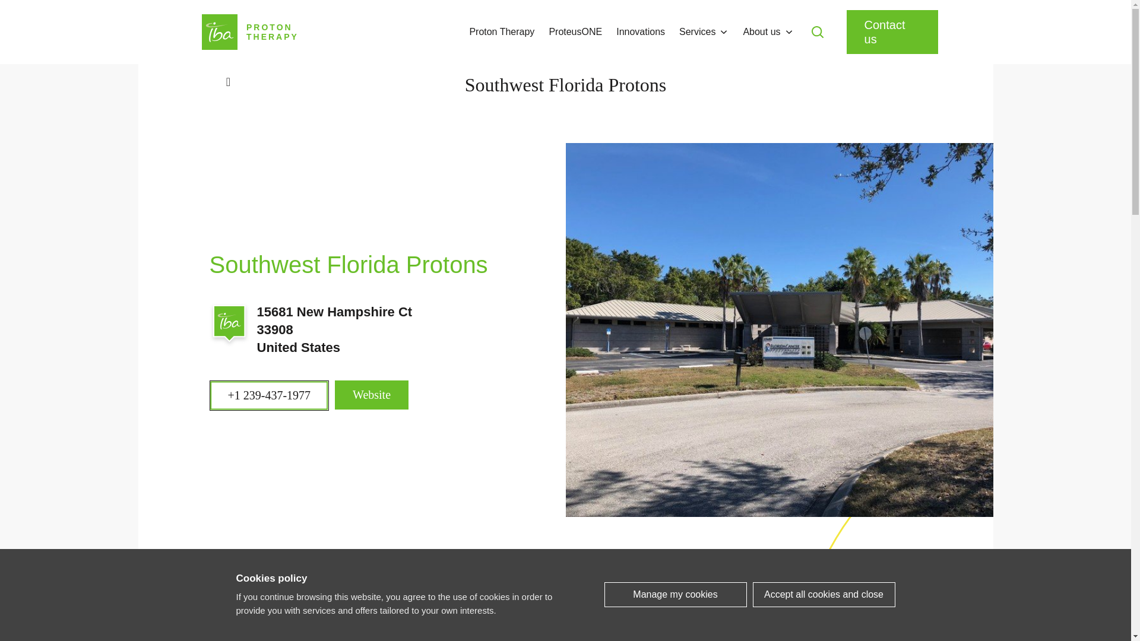 The image size is (1140, 641). What do you see at coordinates (761, 32) in the screenshot?
I see `About us` at bounding box center [761, 32].